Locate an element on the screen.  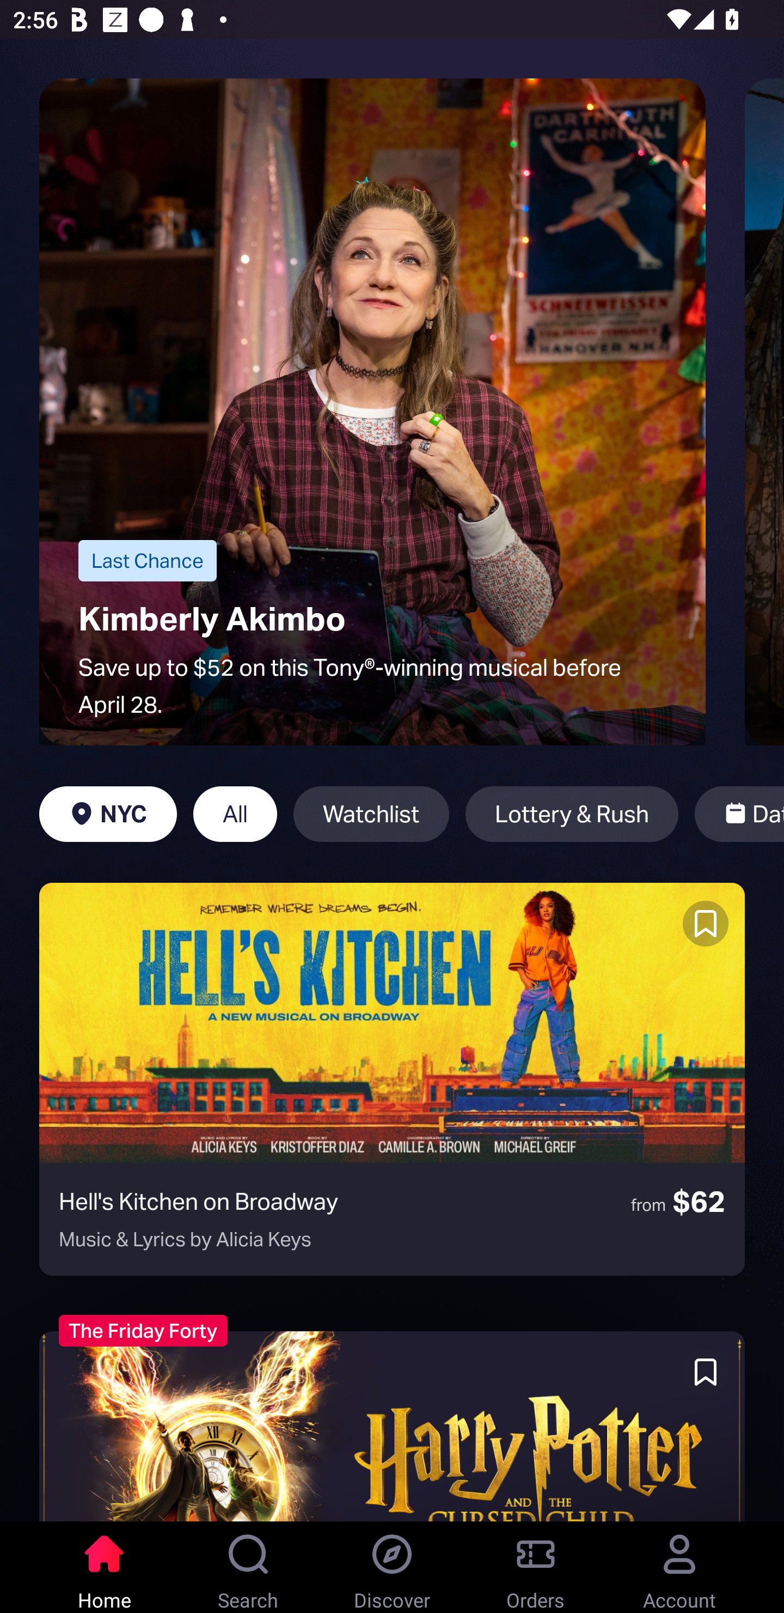
NYC is located at coordinates (108, 814).